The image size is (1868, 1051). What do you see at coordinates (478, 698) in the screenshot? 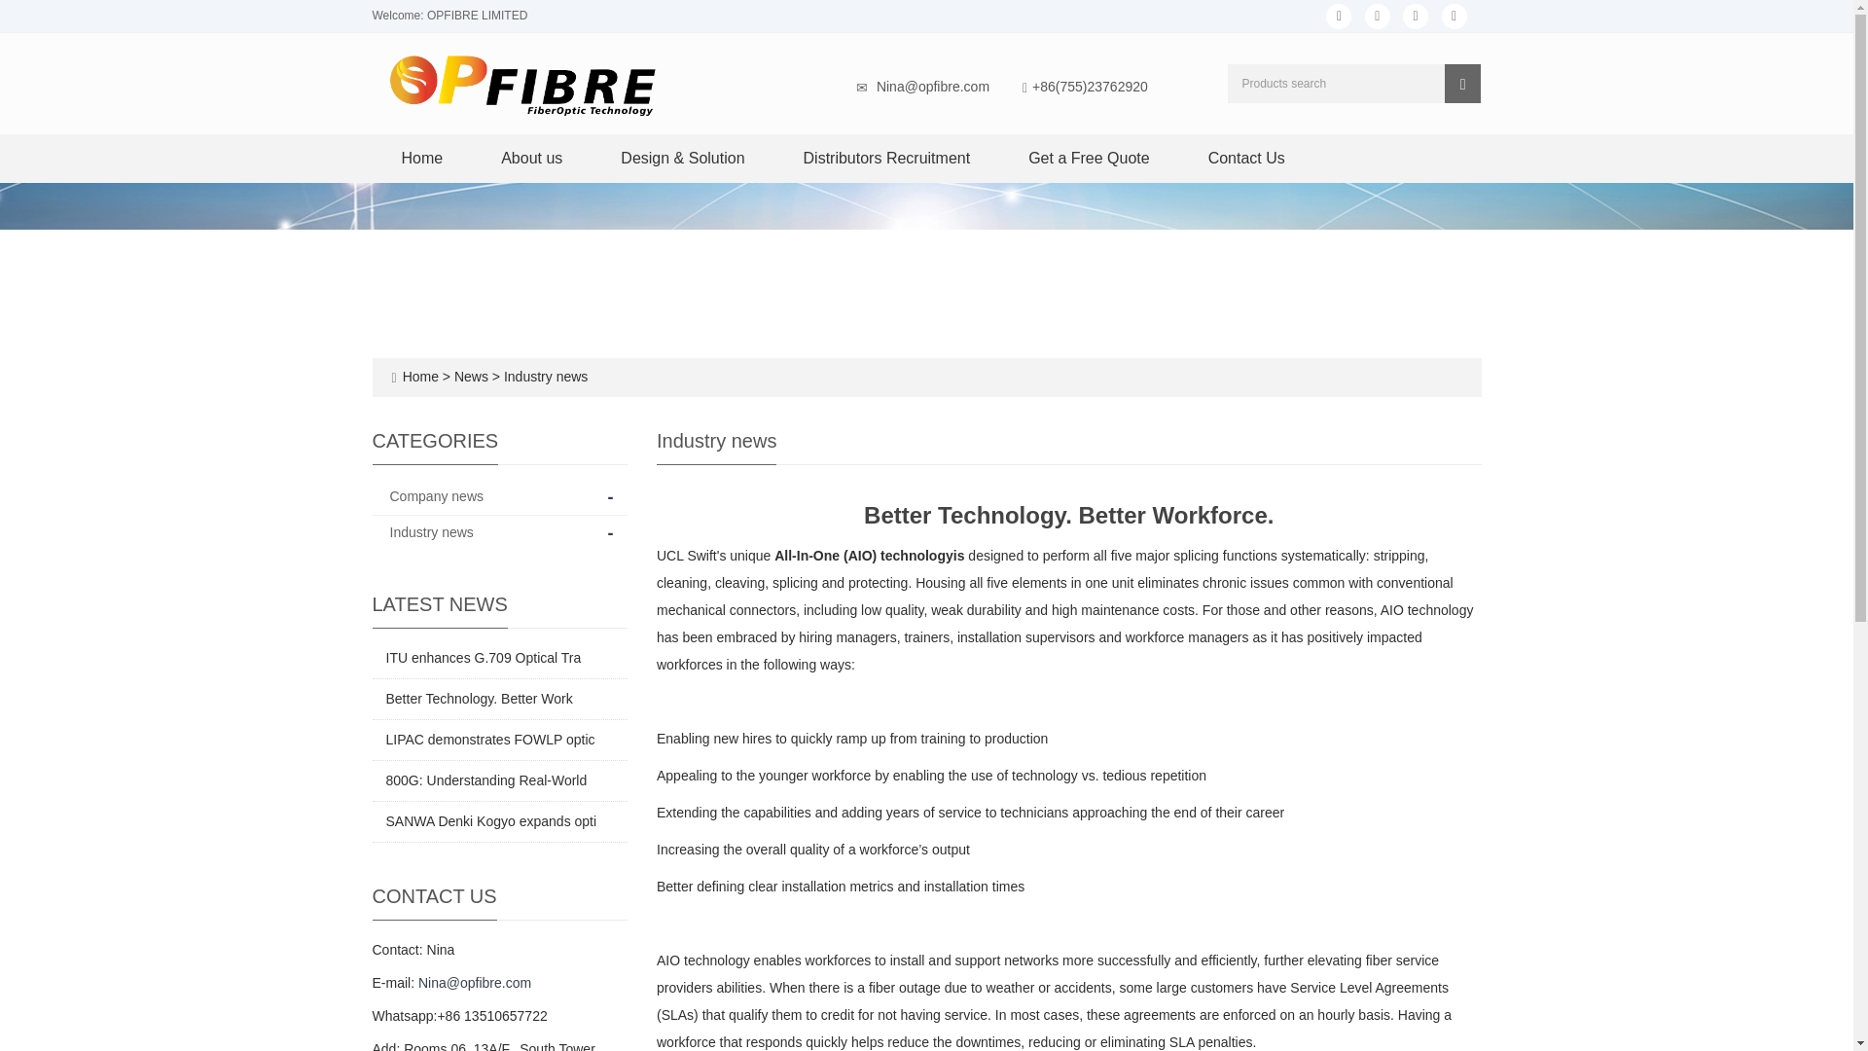
I see `Better Technology. Better Workforce.` at bounding box center [478, 698].